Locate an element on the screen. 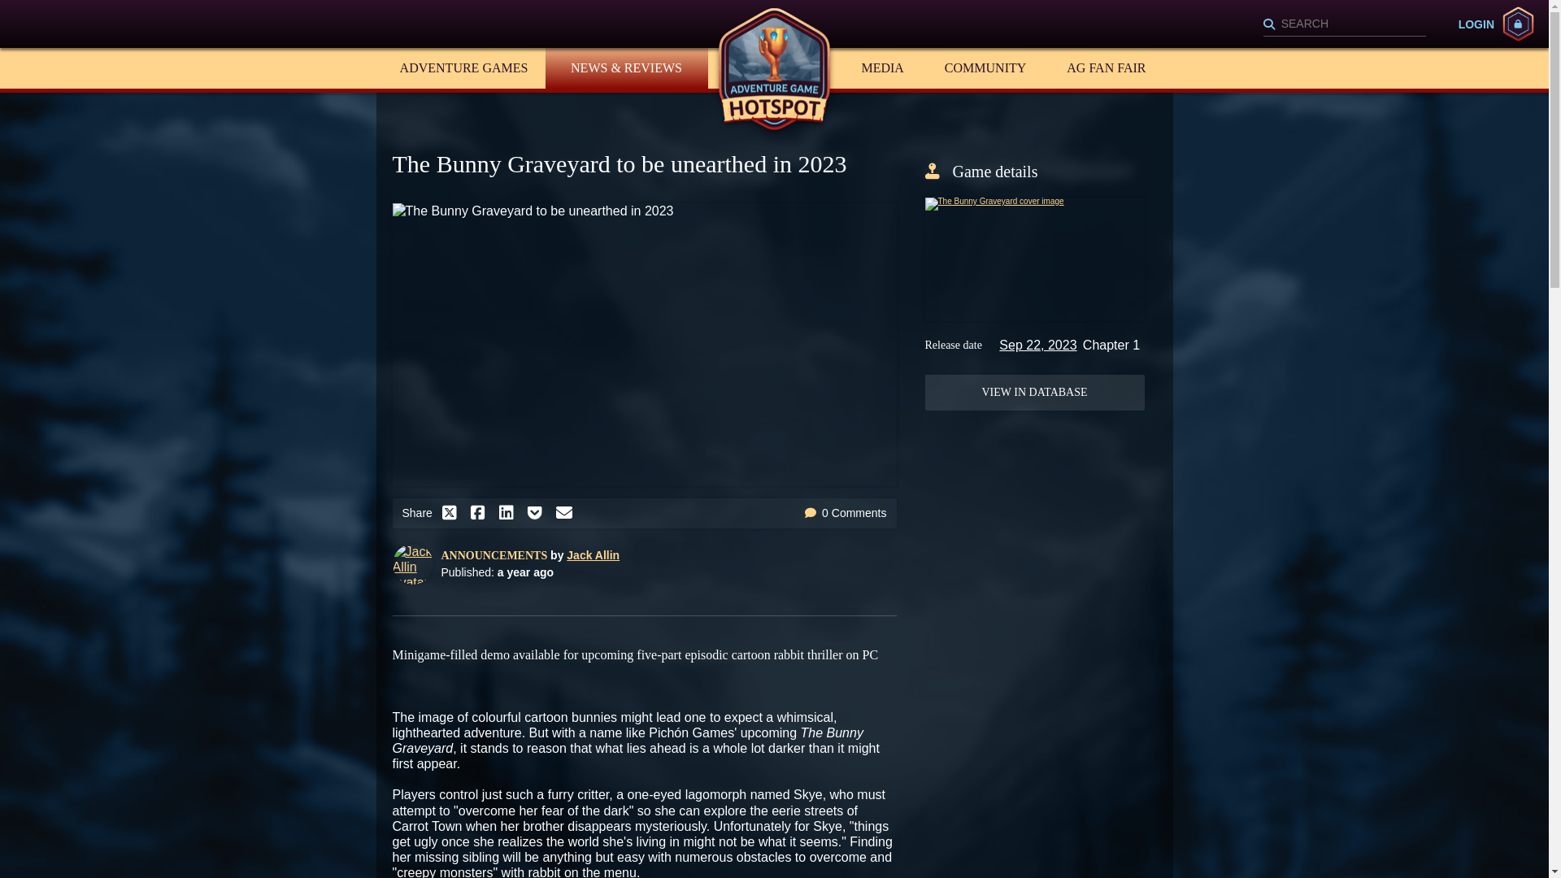  AG FAN FAIR is located at coordinates (1106, 68).